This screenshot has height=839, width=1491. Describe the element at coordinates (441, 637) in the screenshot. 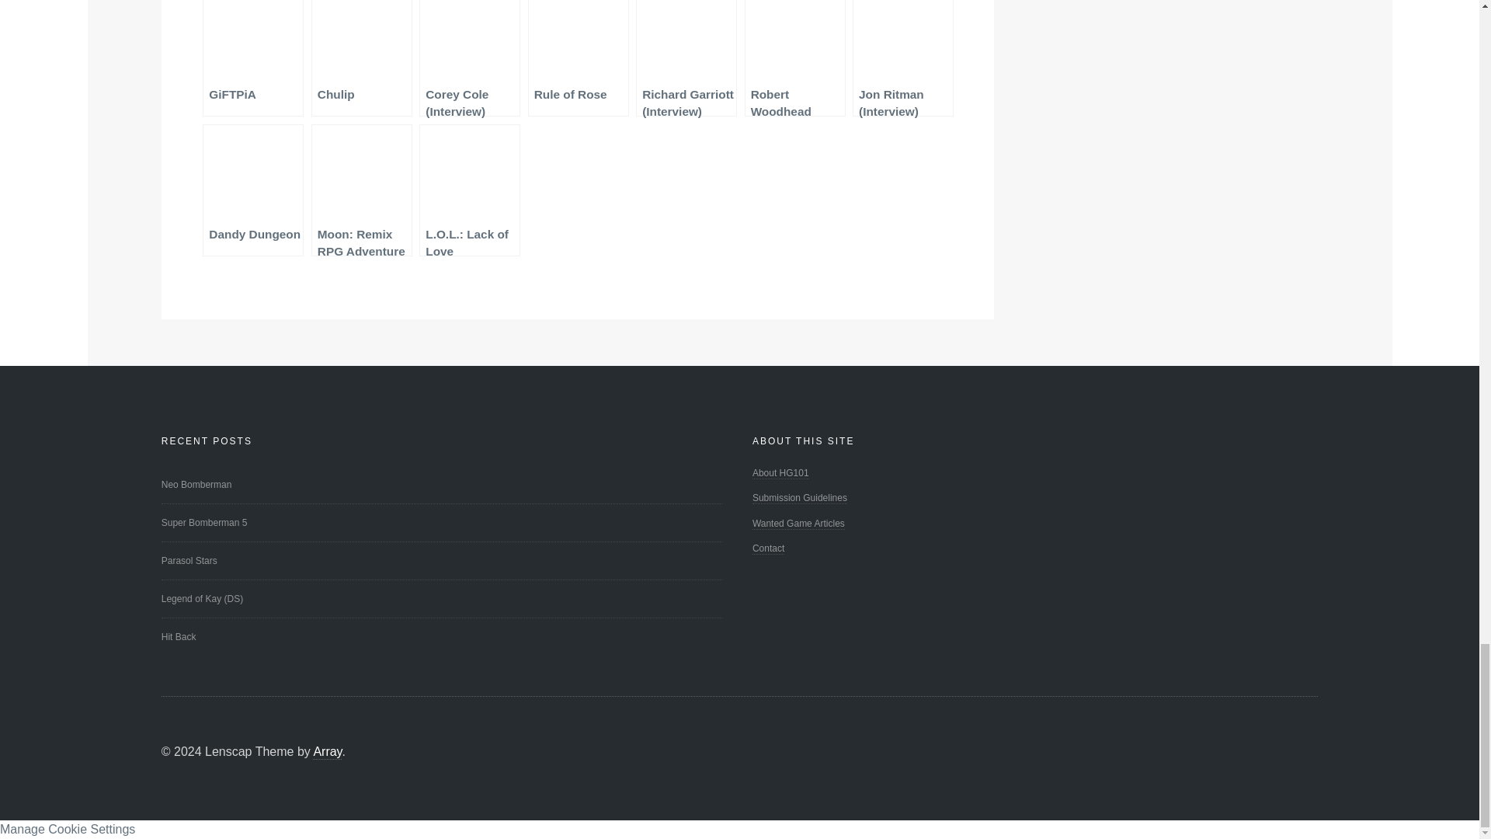

I see `Hit Back` at that location.